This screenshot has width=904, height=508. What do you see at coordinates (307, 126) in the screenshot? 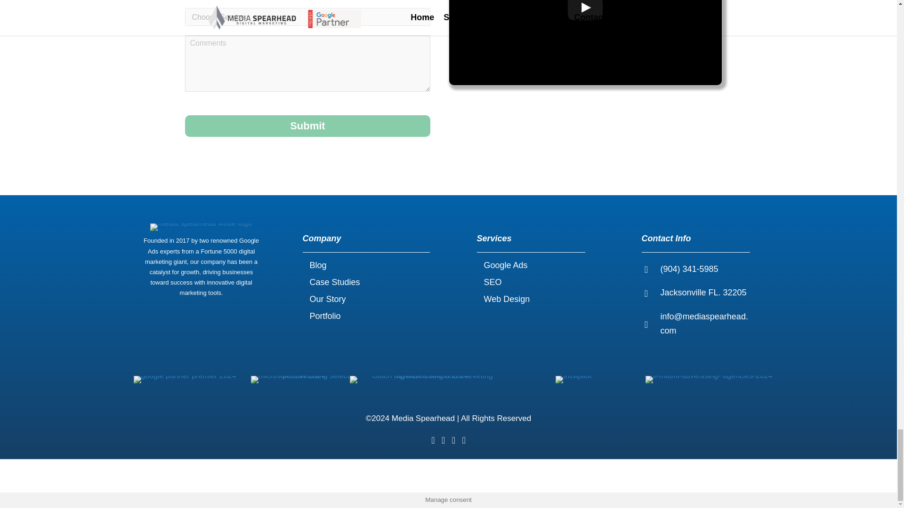
I see `Submit` at bounding box center [307, 126].